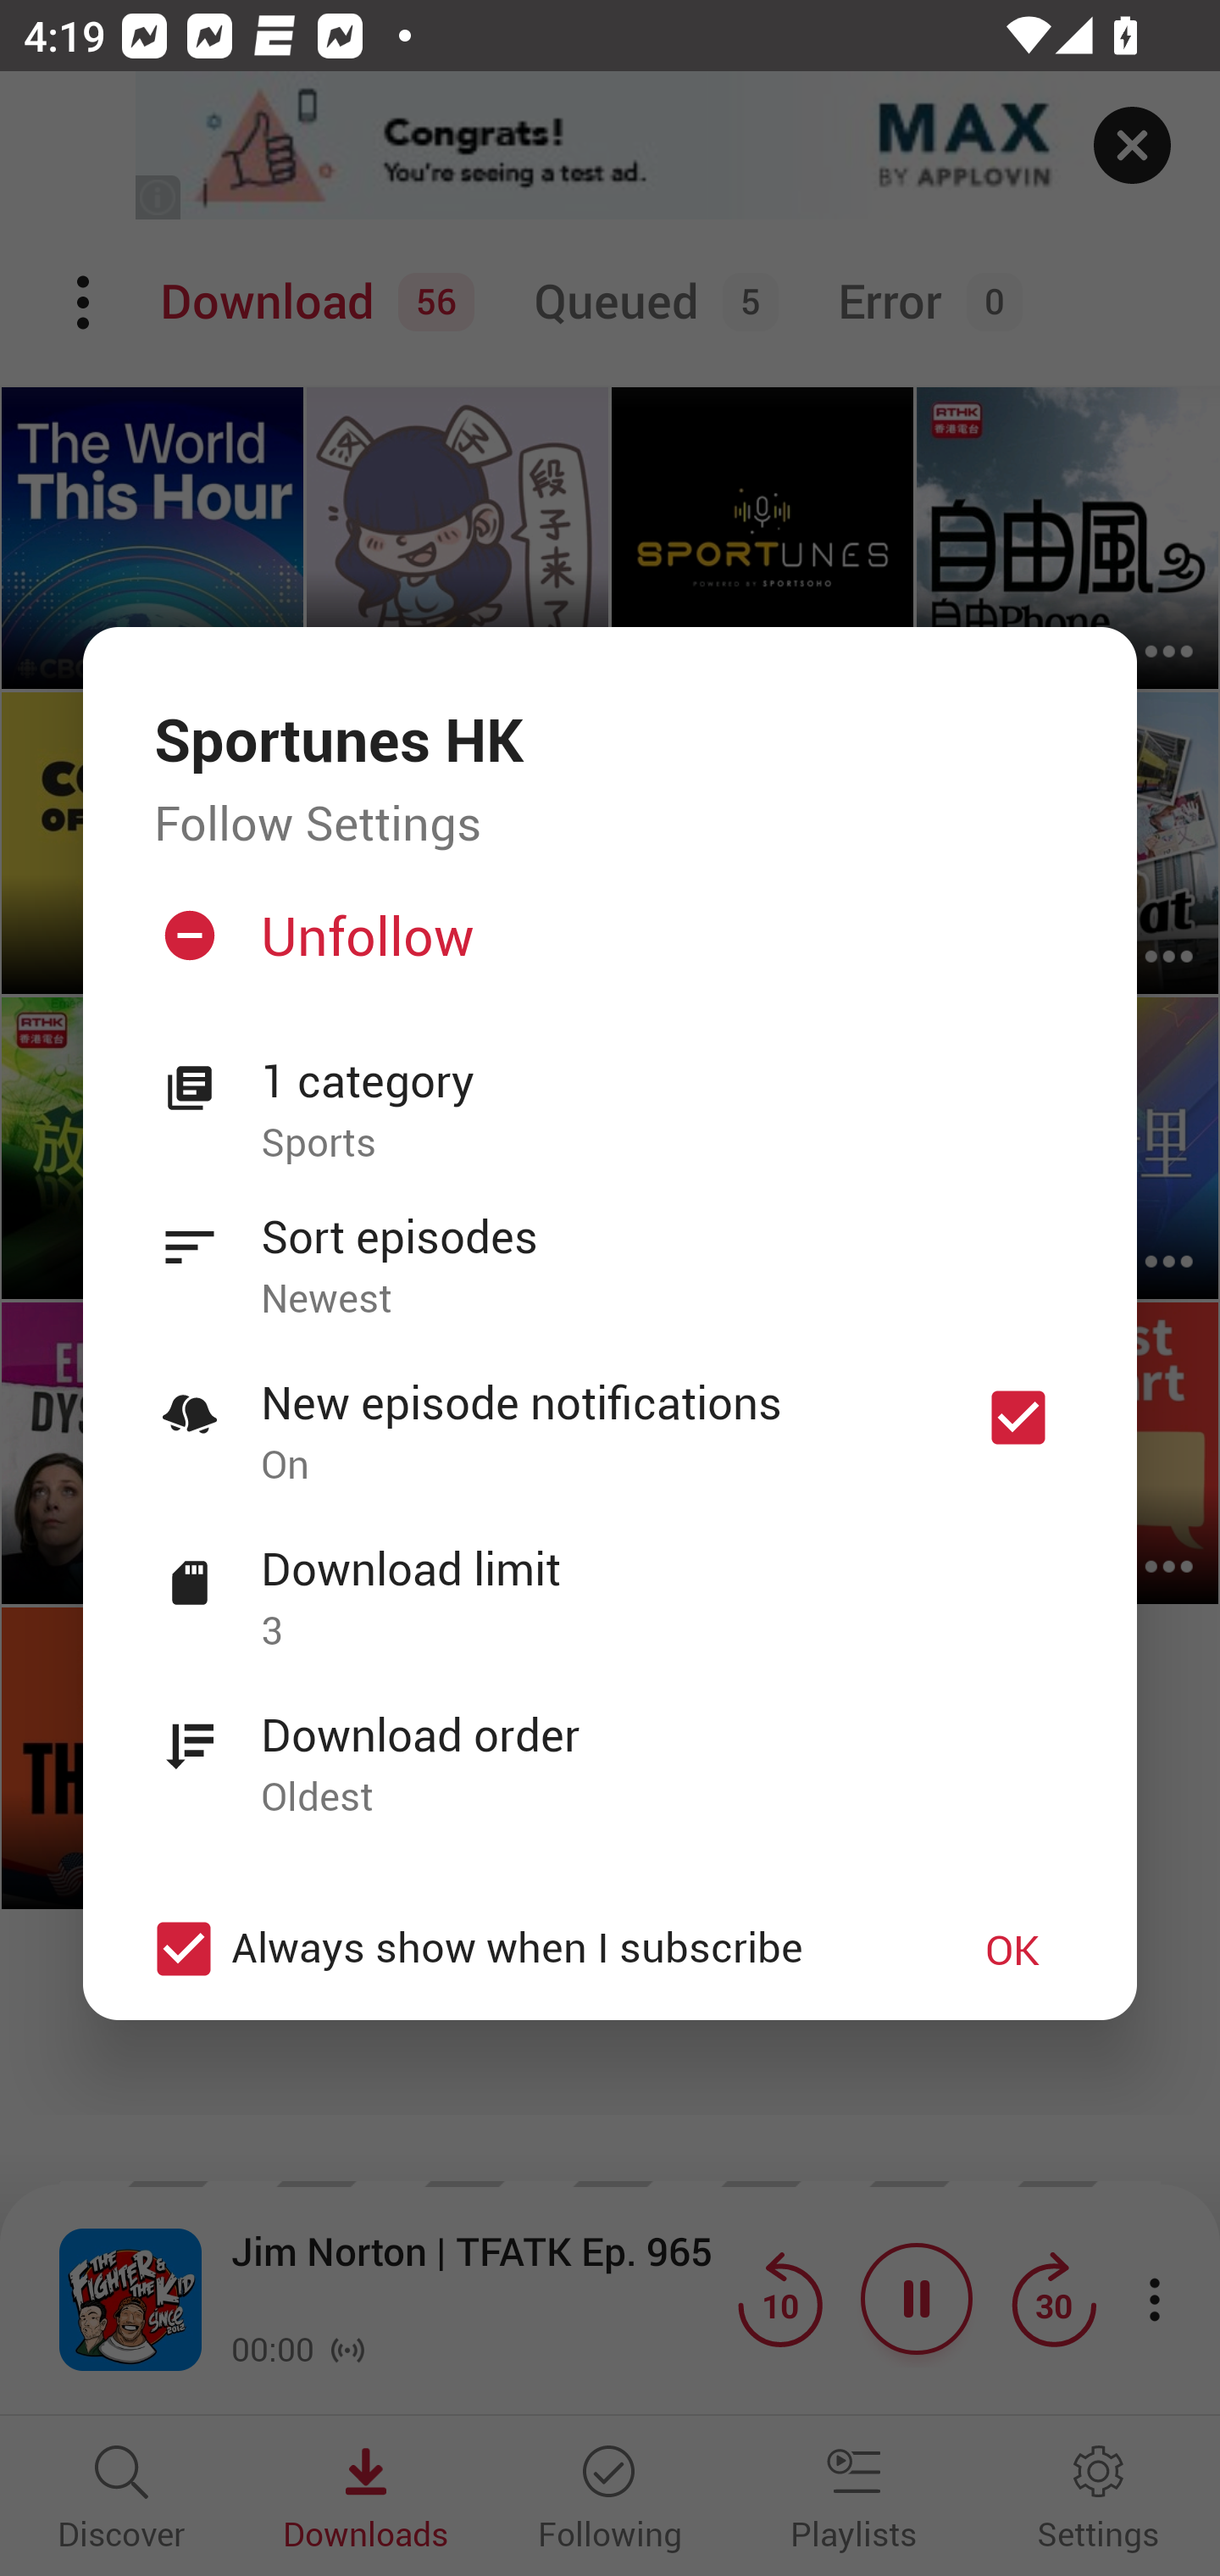 This screenshot has width=1220, height=2576. I want to click on Download order Oldest, so click(610, 1747).